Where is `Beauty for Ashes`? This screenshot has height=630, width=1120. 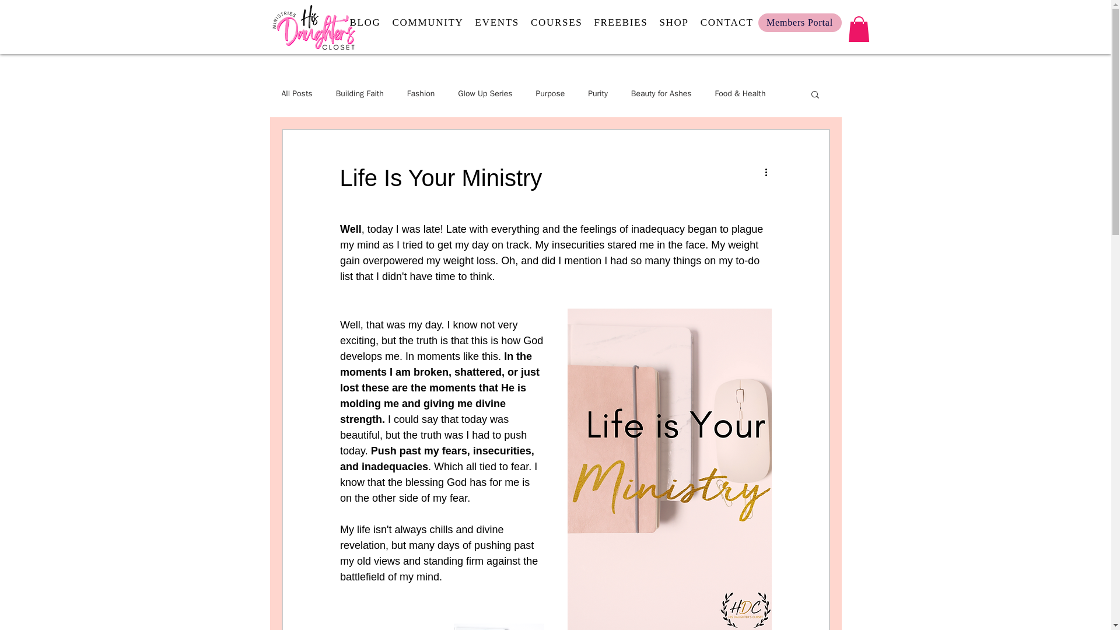 Beauty for Ashes is located at coordinates (661, 93).